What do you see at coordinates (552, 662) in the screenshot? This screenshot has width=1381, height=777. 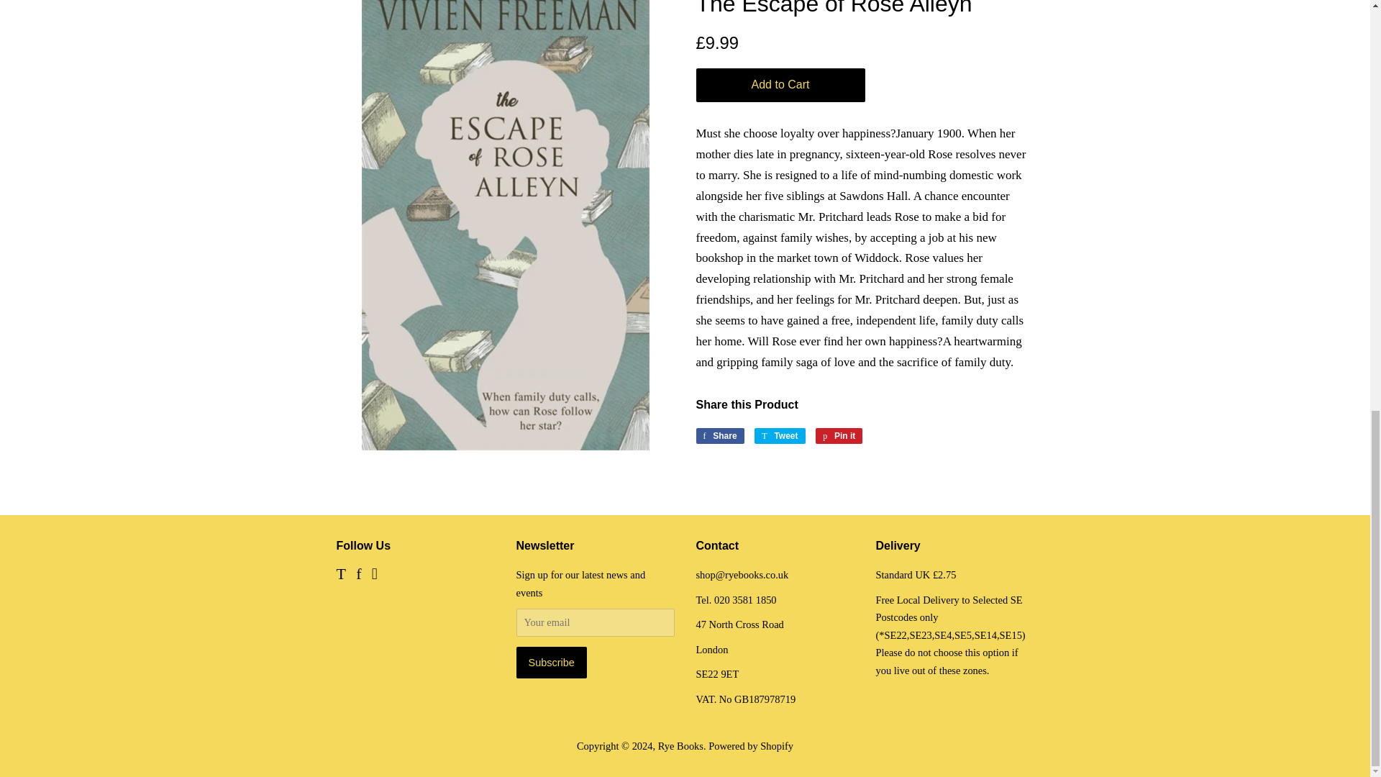 I see `Subscribe` at bounding box center [552, 662].